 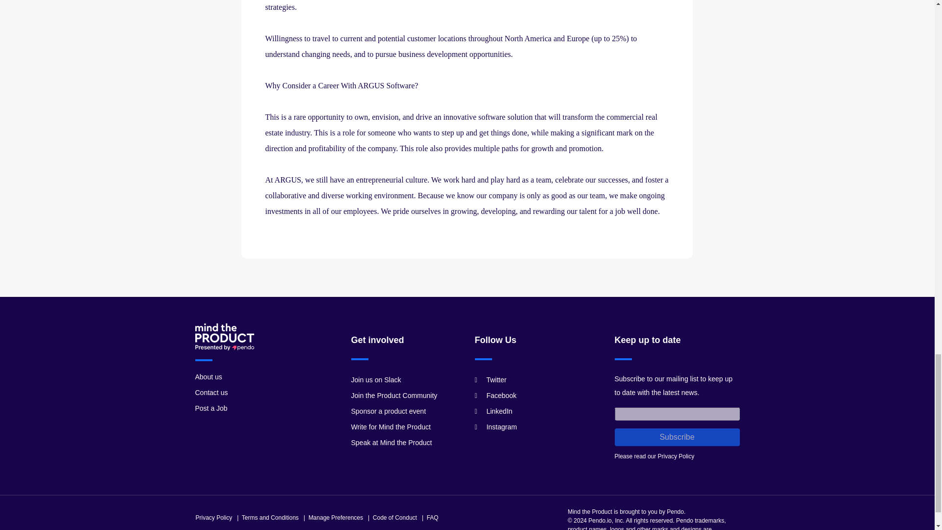 I want to click on Join us on Slack, so click(x=376, y=379).